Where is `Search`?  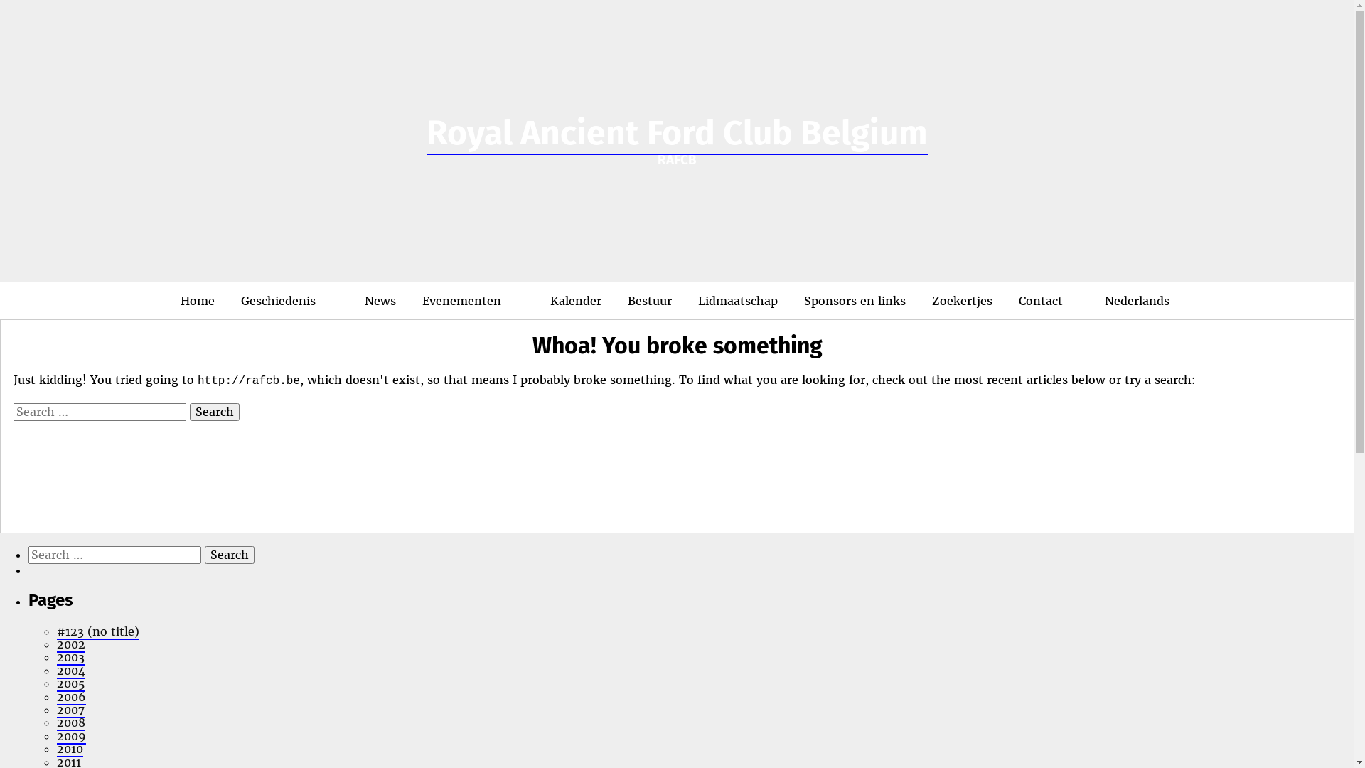
Search is located at coordinates (215, 412).